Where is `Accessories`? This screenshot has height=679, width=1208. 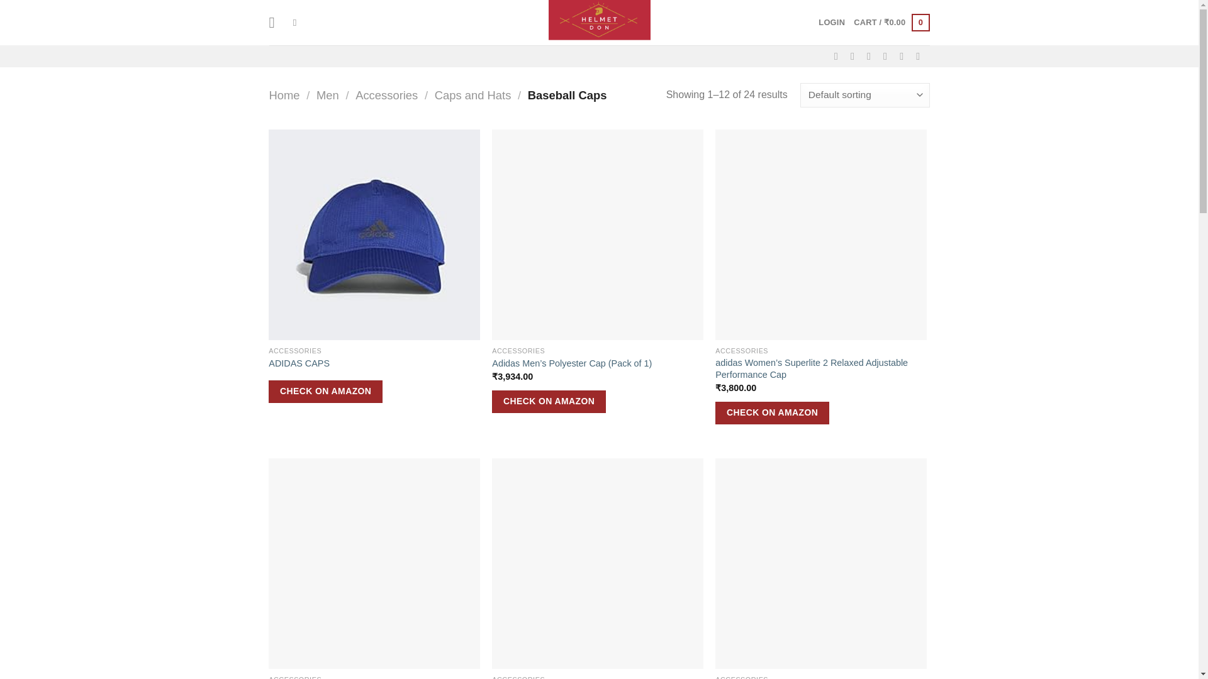
Accessories is located at coordinates (386, 96).